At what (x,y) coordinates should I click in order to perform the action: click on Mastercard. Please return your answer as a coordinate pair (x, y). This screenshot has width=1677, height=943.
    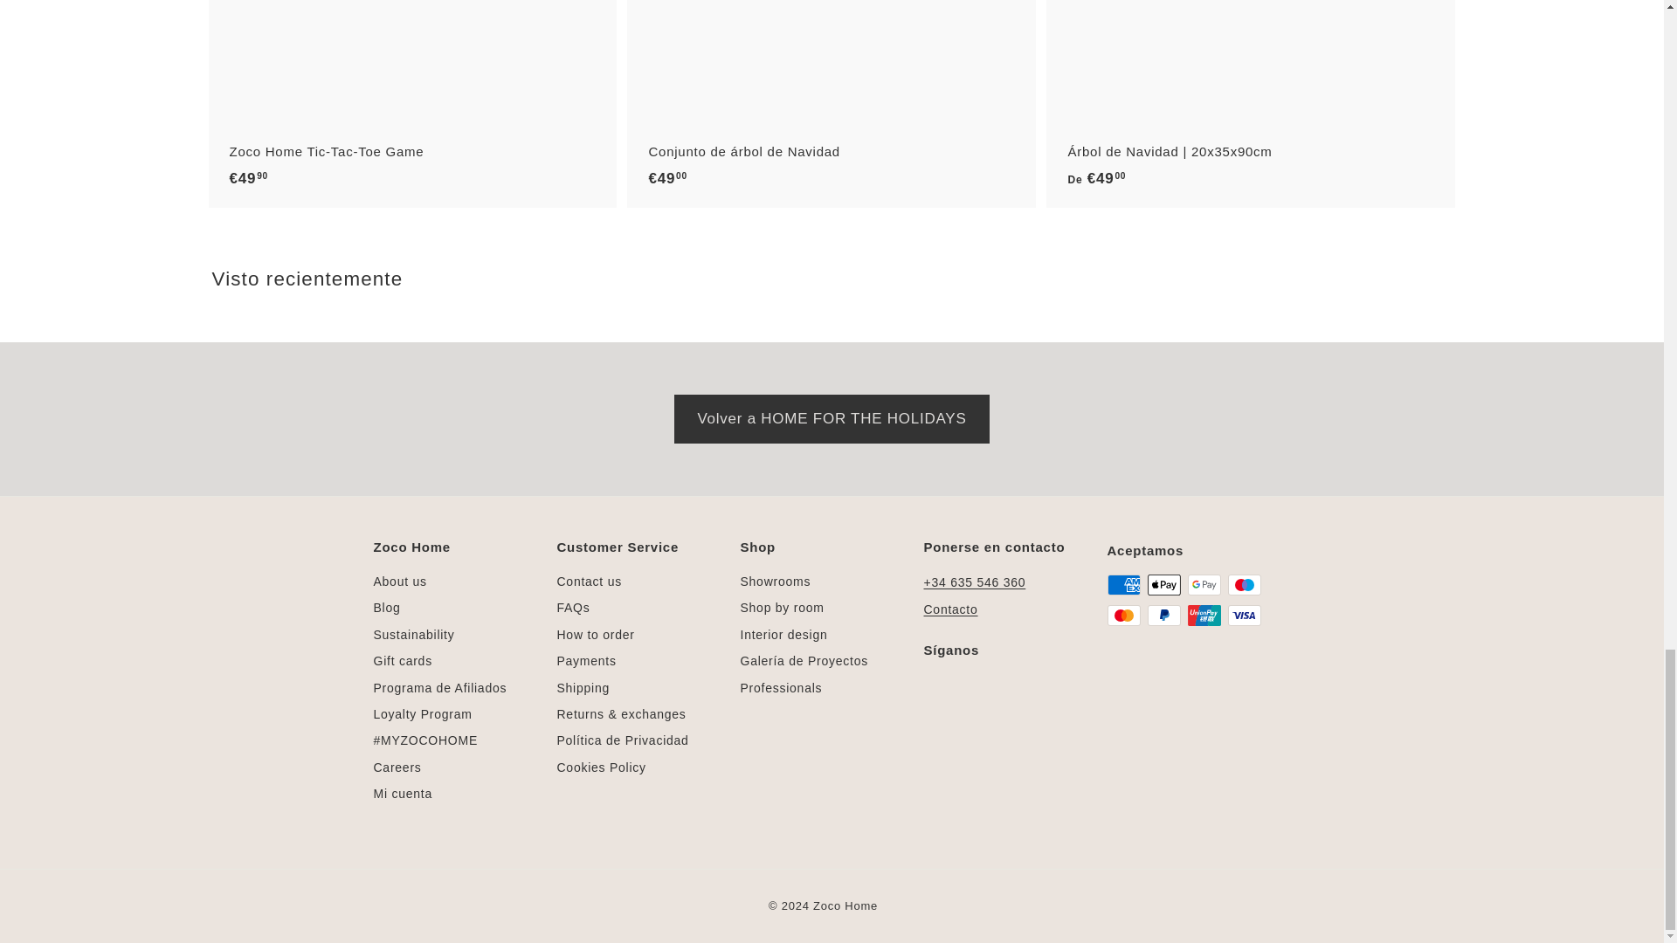
    Looking at the image, I should click on (1123, 616).